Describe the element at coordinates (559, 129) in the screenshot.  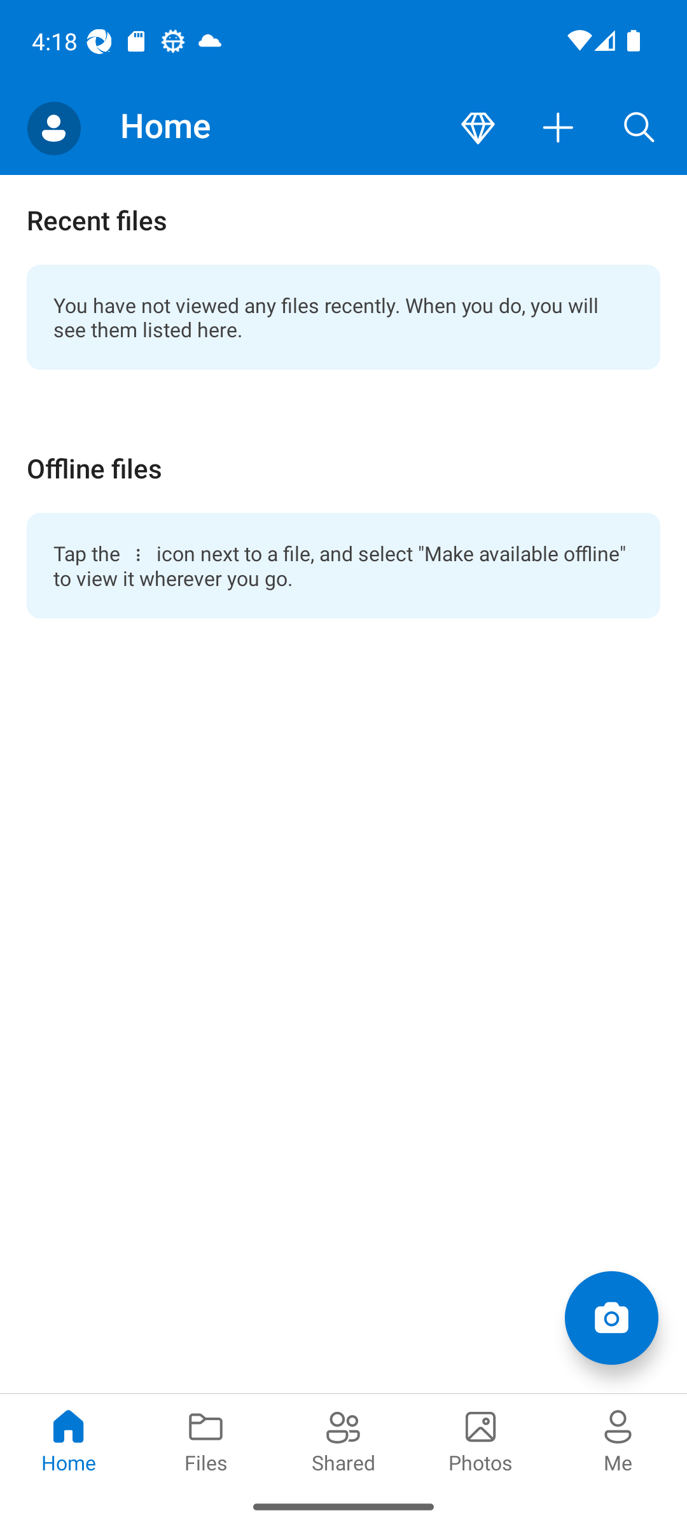
I see `More actions button` at that location.